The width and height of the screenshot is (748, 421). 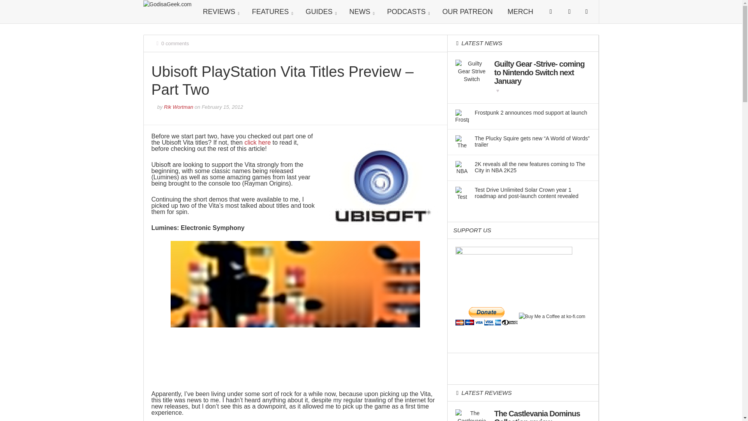 What do you see at coordinates (360, 12) in the screenshot?
I see `NEWS` at bounding box center [360, 12].